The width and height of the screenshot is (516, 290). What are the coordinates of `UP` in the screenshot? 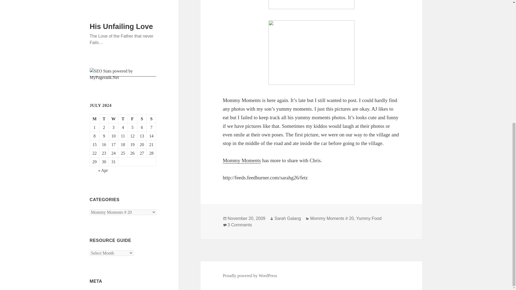 It's located at (92, 143).